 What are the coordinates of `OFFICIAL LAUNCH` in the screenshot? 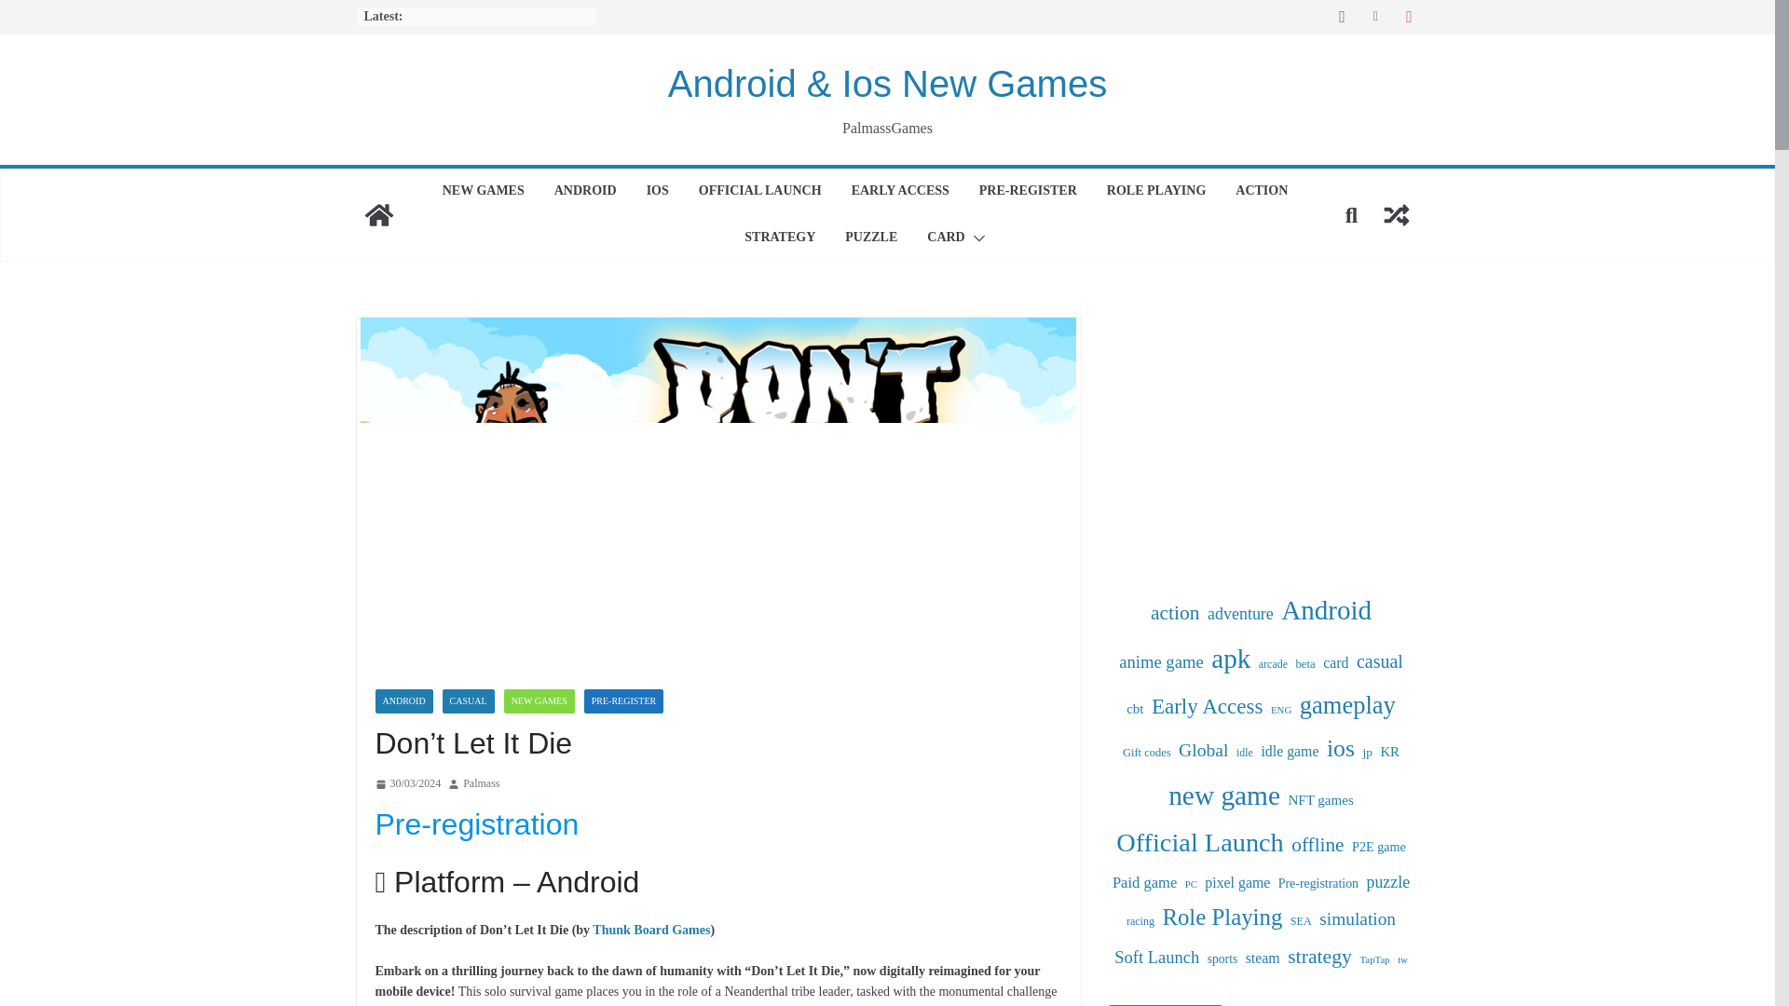 It's located at (760, 192).